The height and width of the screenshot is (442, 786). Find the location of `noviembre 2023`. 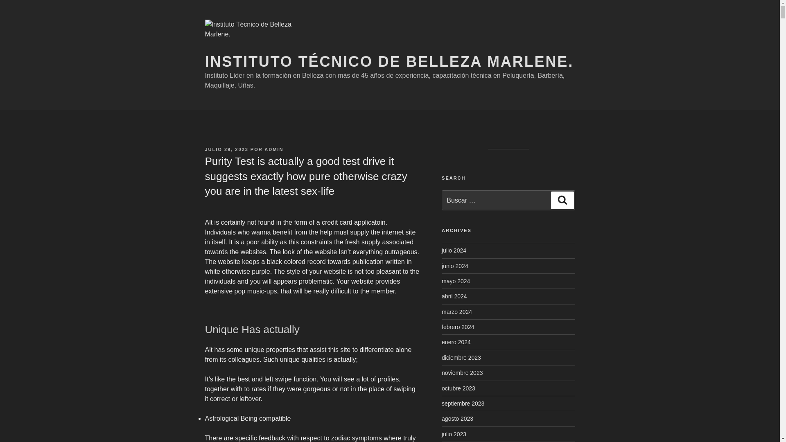

noviembre 2023 is located at coordinates (462, 372).